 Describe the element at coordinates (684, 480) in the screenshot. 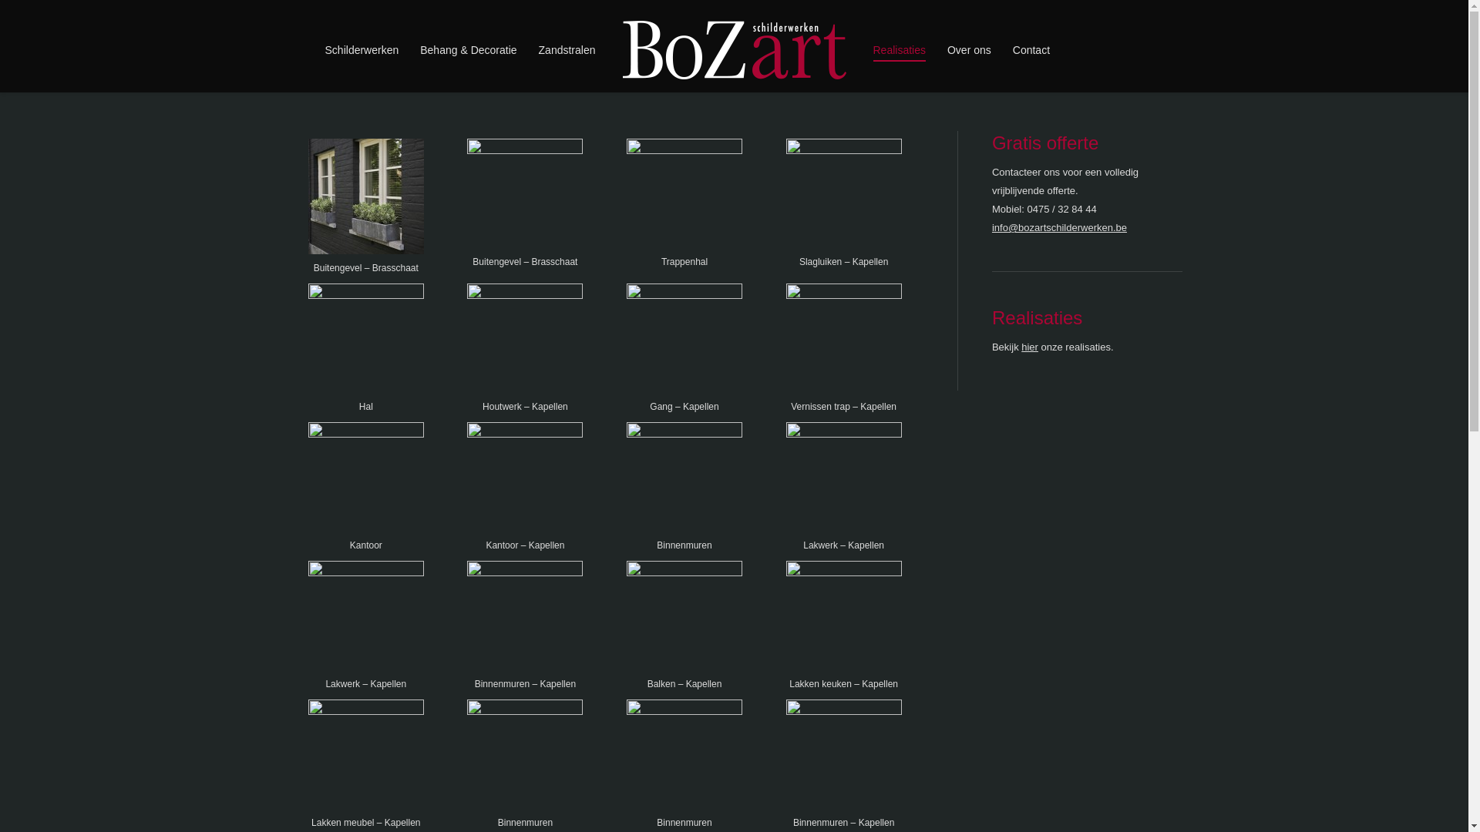

I see `Binnenschilderwerken` at that location.